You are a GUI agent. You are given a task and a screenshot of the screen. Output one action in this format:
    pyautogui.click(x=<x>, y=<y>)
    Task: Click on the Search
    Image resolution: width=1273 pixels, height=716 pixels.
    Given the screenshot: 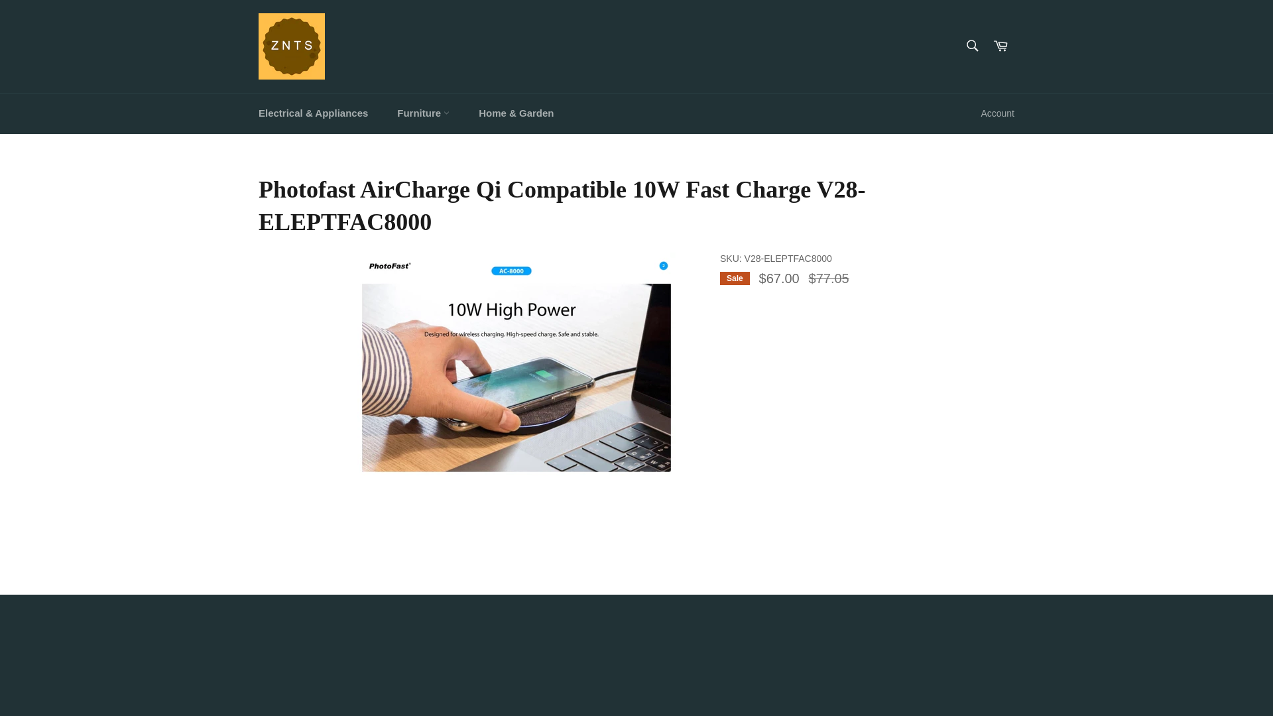 What is the action you would take?
    pyautogui.click(x=972, y=45)
    